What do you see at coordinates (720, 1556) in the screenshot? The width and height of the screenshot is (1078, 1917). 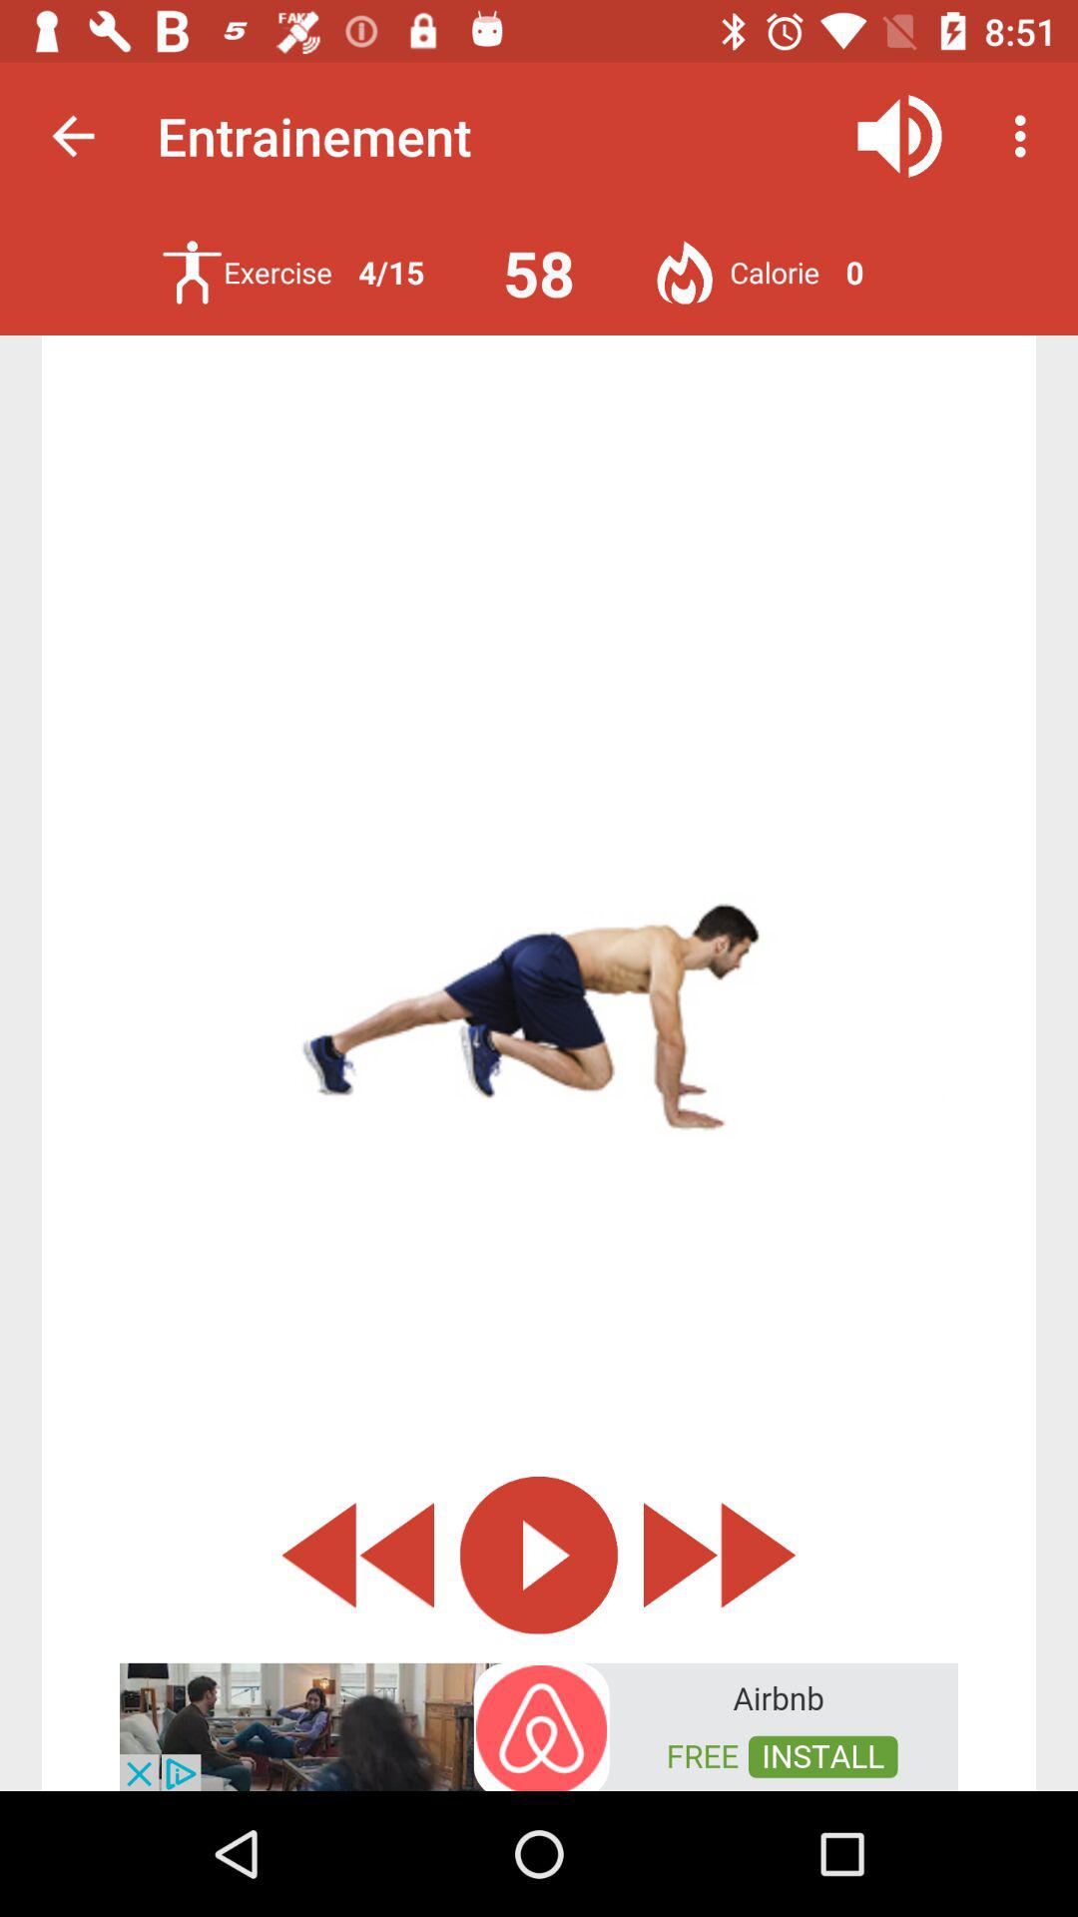 I see `fast forward` at bounding box center [720, 1556].